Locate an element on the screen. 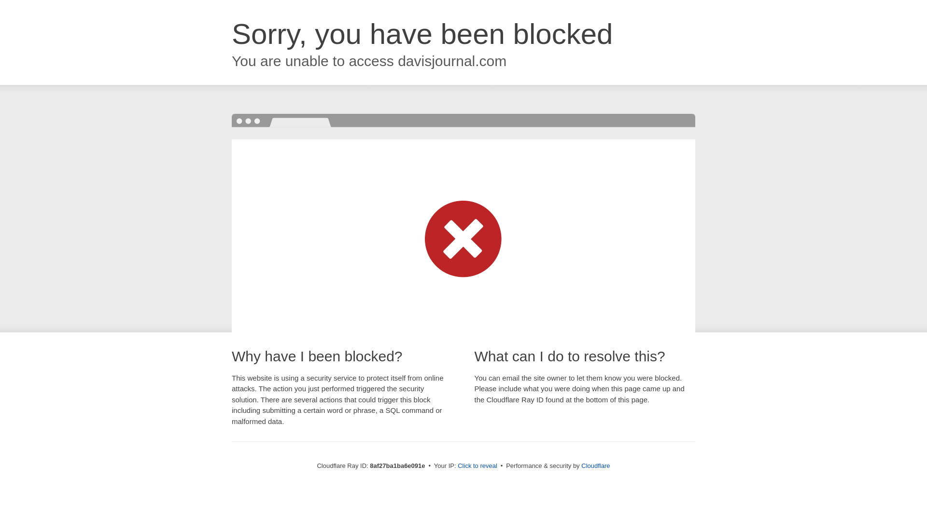 The height and width of the screenshot is (521, 927). Click to reveal is located at coordinates (477, 466).